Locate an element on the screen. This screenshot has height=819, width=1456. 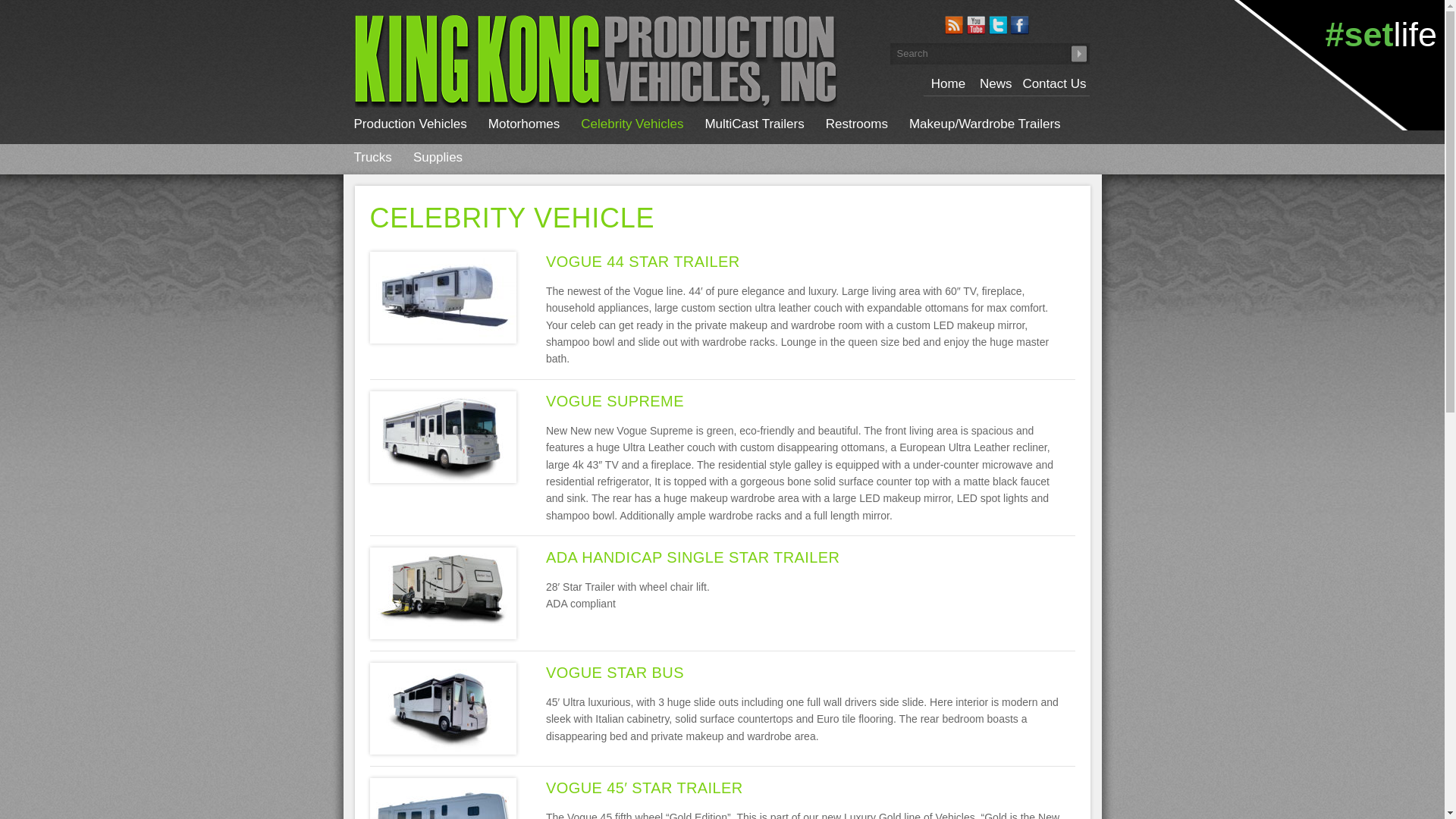
Search is located at coordinates (1078, 54).